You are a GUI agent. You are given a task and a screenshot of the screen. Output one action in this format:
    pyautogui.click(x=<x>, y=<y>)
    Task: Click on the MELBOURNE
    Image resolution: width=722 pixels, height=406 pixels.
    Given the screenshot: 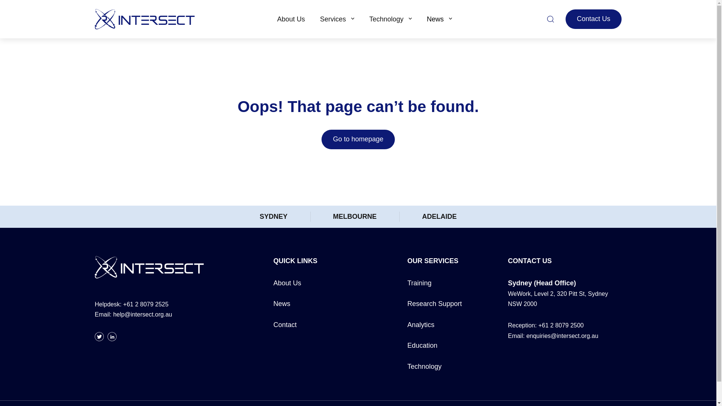 What is the action you would take?
    pyautogui.click(x=355, y=217)
    